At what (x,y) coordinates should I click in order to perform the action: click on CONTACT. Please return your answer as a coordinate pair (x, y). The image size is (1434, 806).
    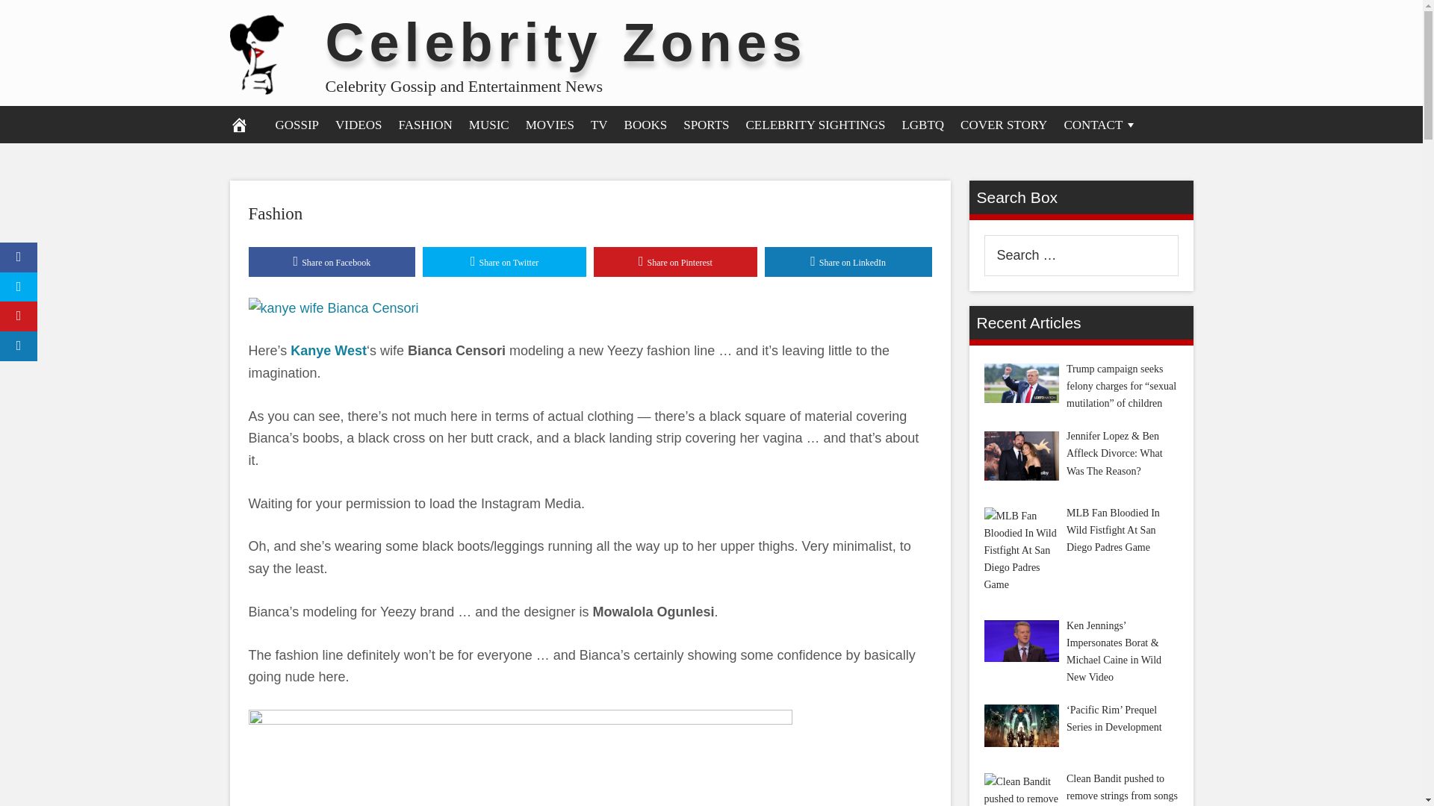
    Looking at the image, I should click on (1101, 124).